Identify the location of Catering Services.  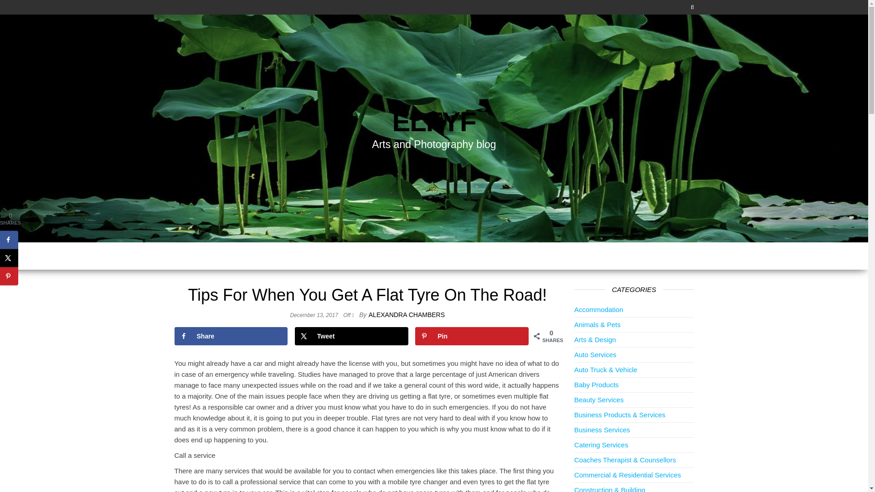
(601, 445).